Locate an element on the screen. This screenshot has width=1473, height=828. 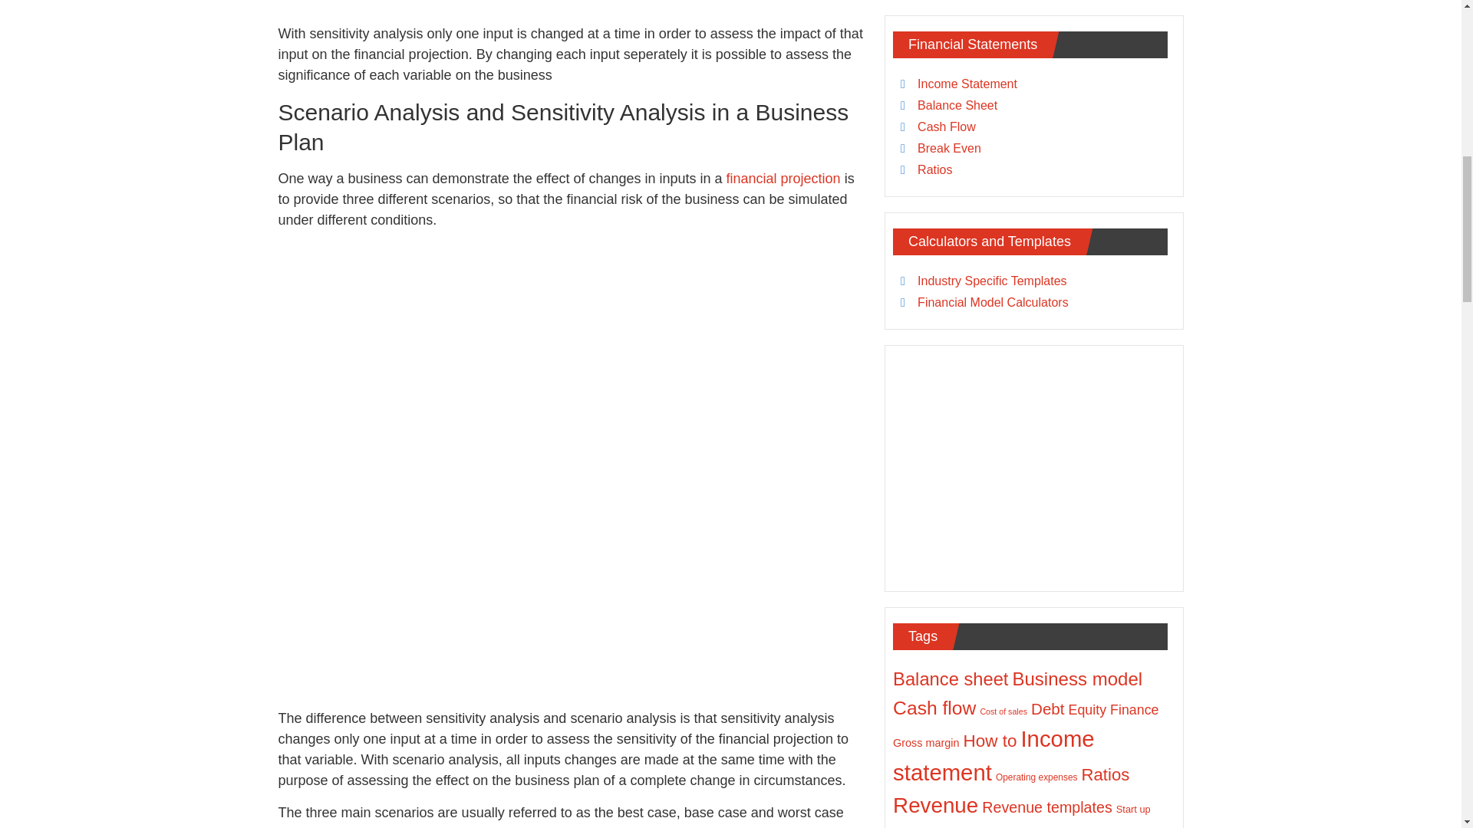
Break Even is located at coordinates (949, 147).